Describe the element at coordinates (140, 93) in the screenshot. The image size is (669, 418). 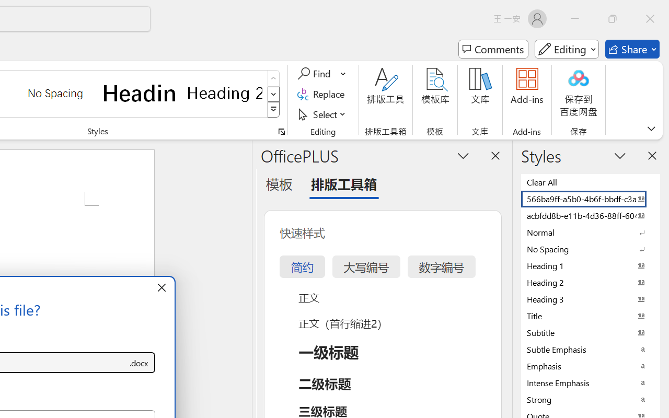
I see `Heading 1` at that location.